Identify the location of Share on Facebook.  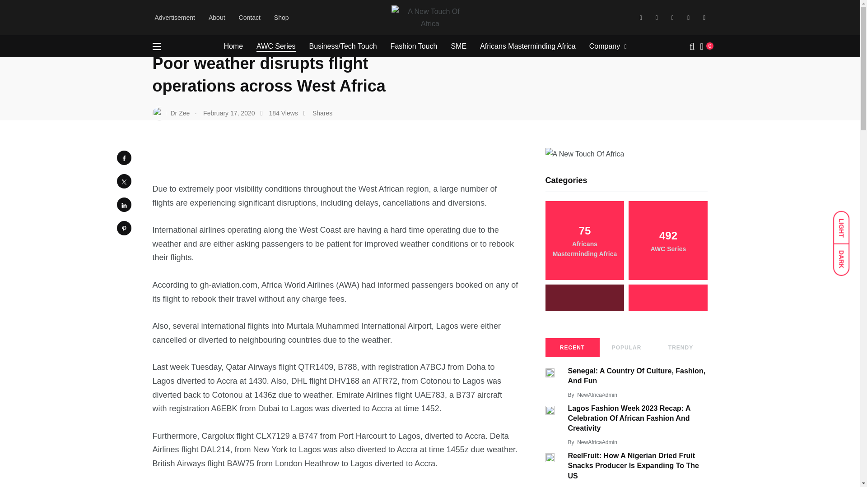
(123, 158).